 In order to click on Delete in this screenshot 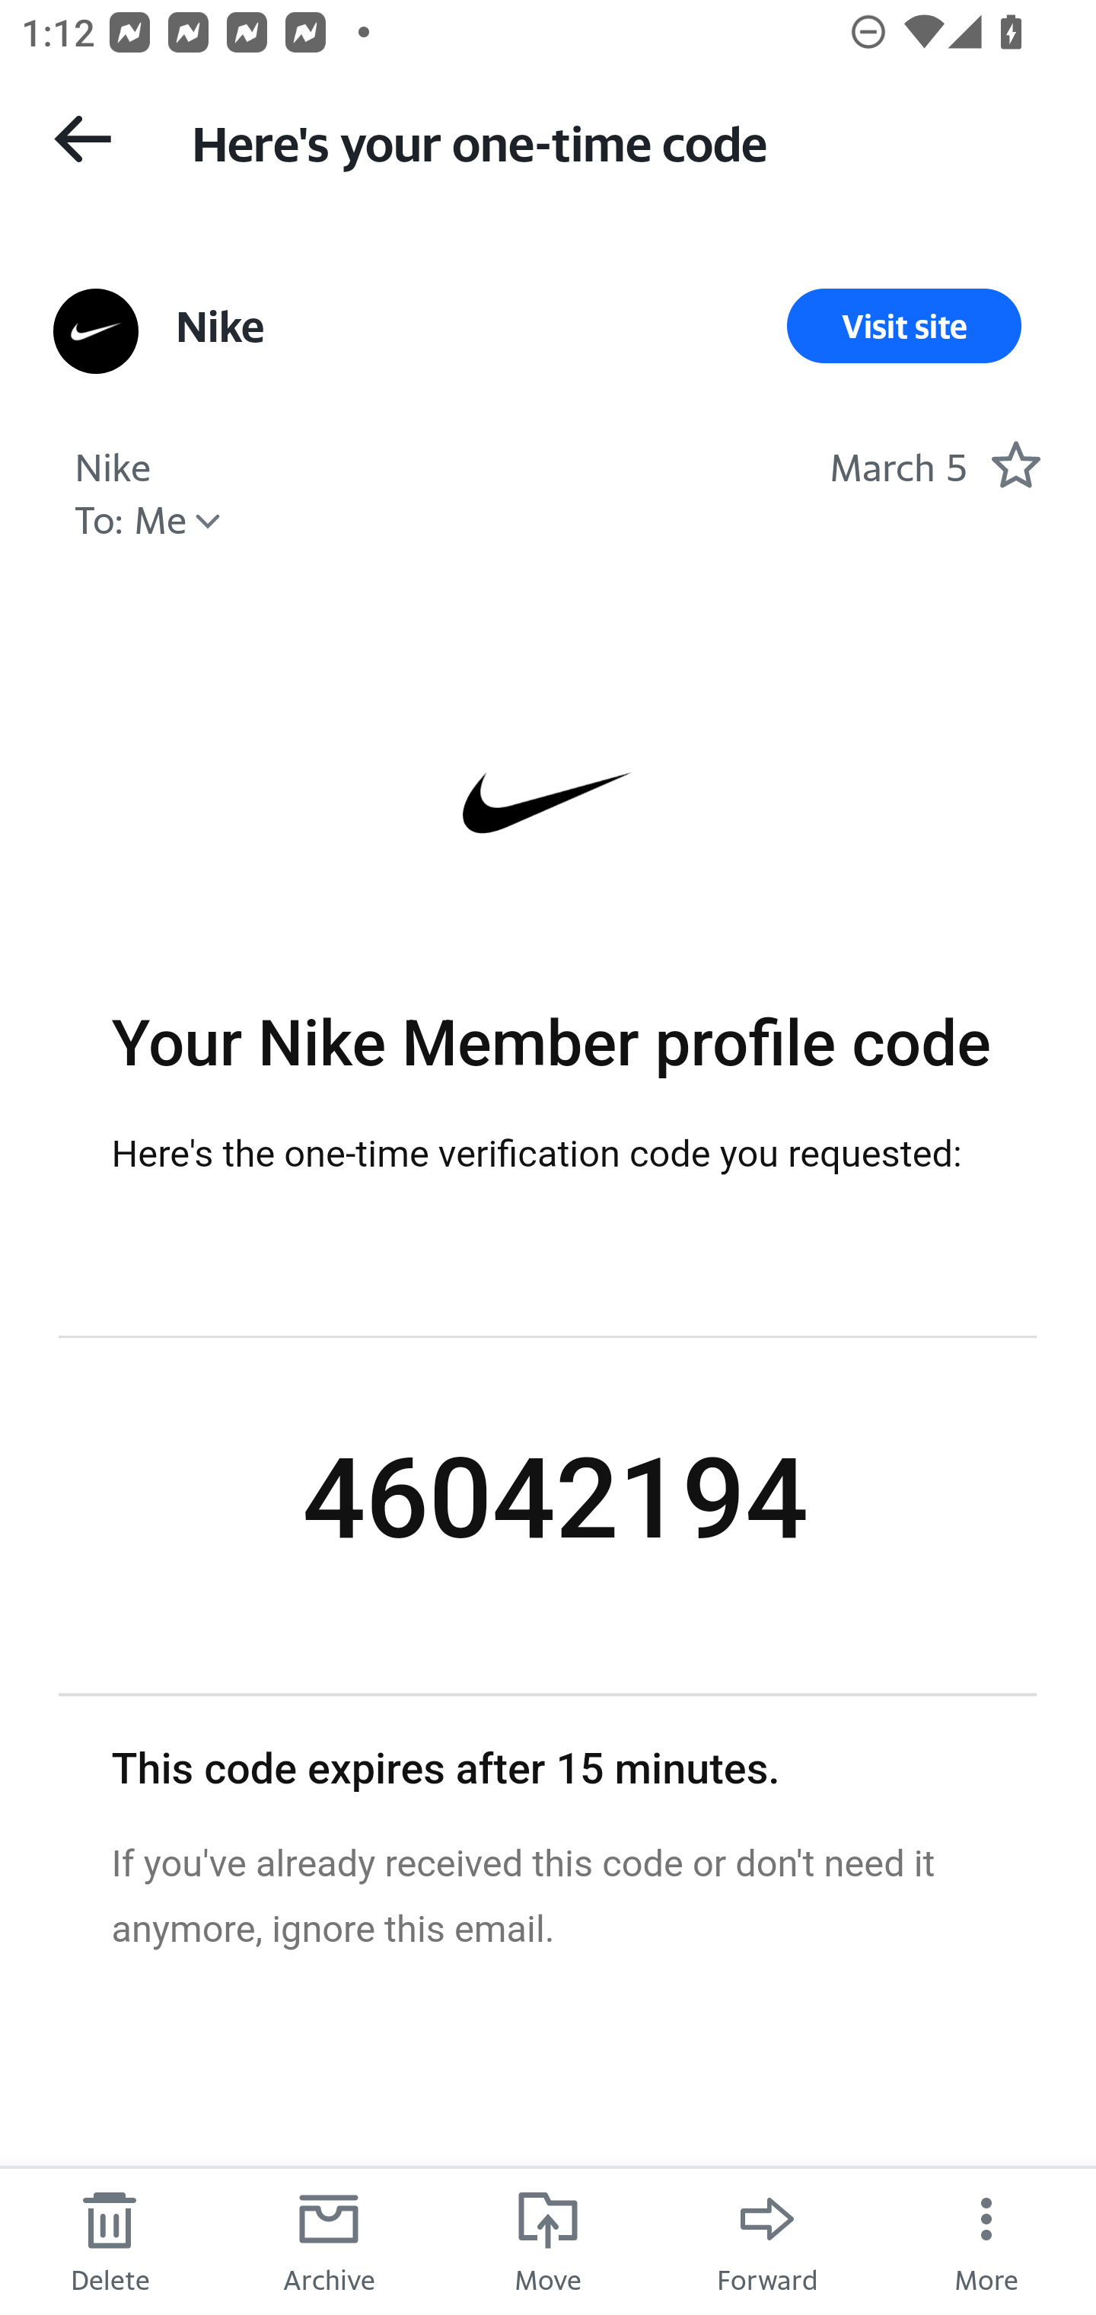, I will do `click(110, 2240)`.